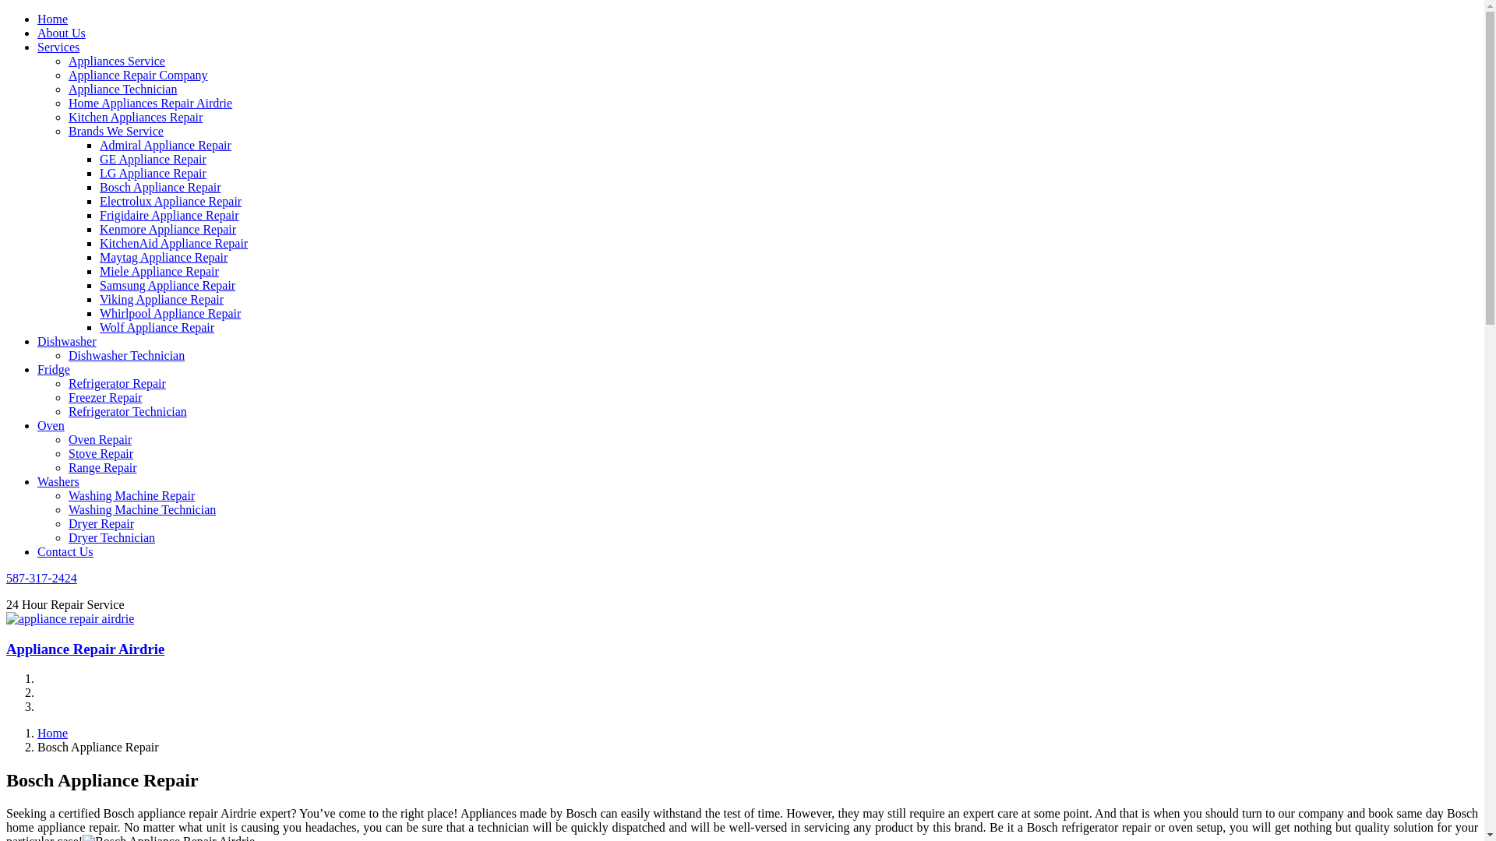 The height and width of the screenshot is (841, 1496). What do you see at coordinates (117, 383) in the screenshot?
I see `Refrigerator Repair` at bounding box center [117, 383].